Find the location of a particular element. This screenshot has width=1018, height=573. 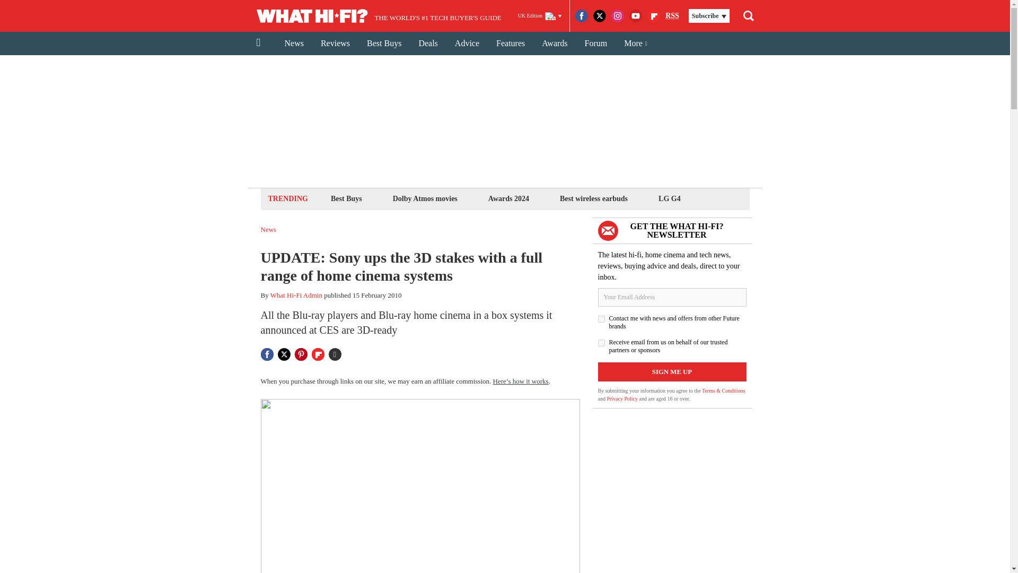

News is located at coordinates (294, 44).